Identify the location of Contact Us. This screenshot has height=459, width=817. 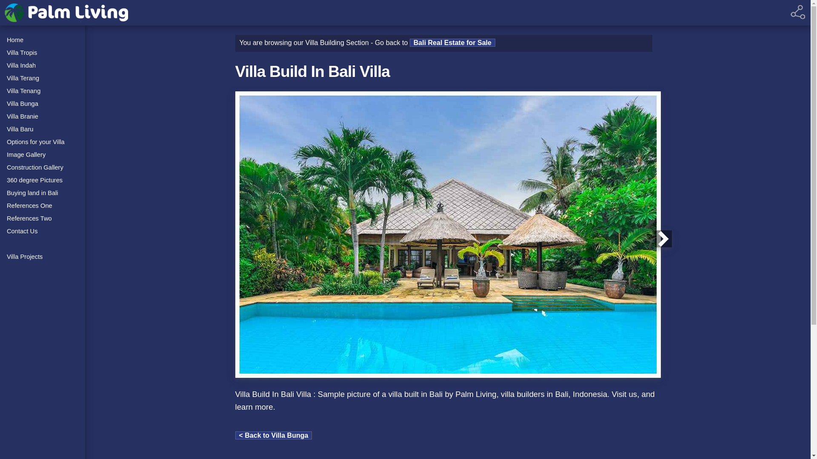
(43, 230).